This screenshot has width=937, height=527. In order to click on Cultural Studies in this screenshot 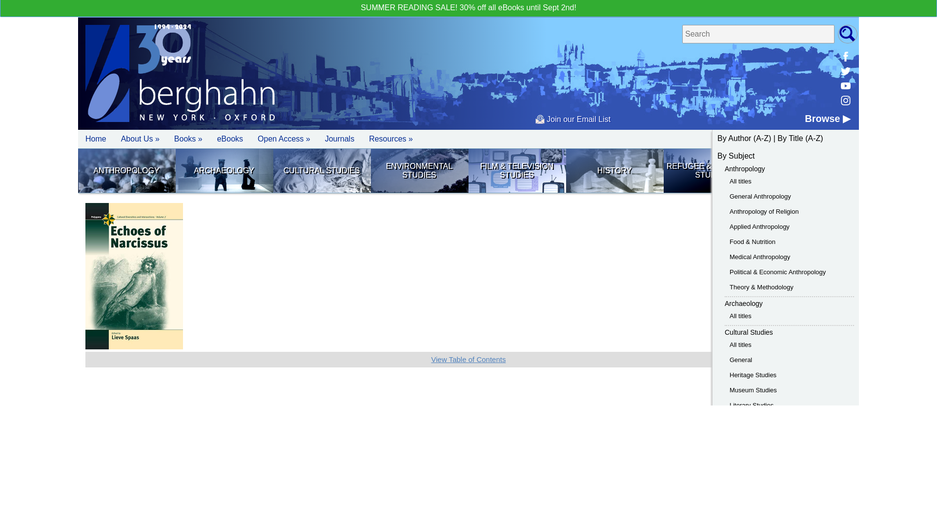, I will do `click(749, 332)`.